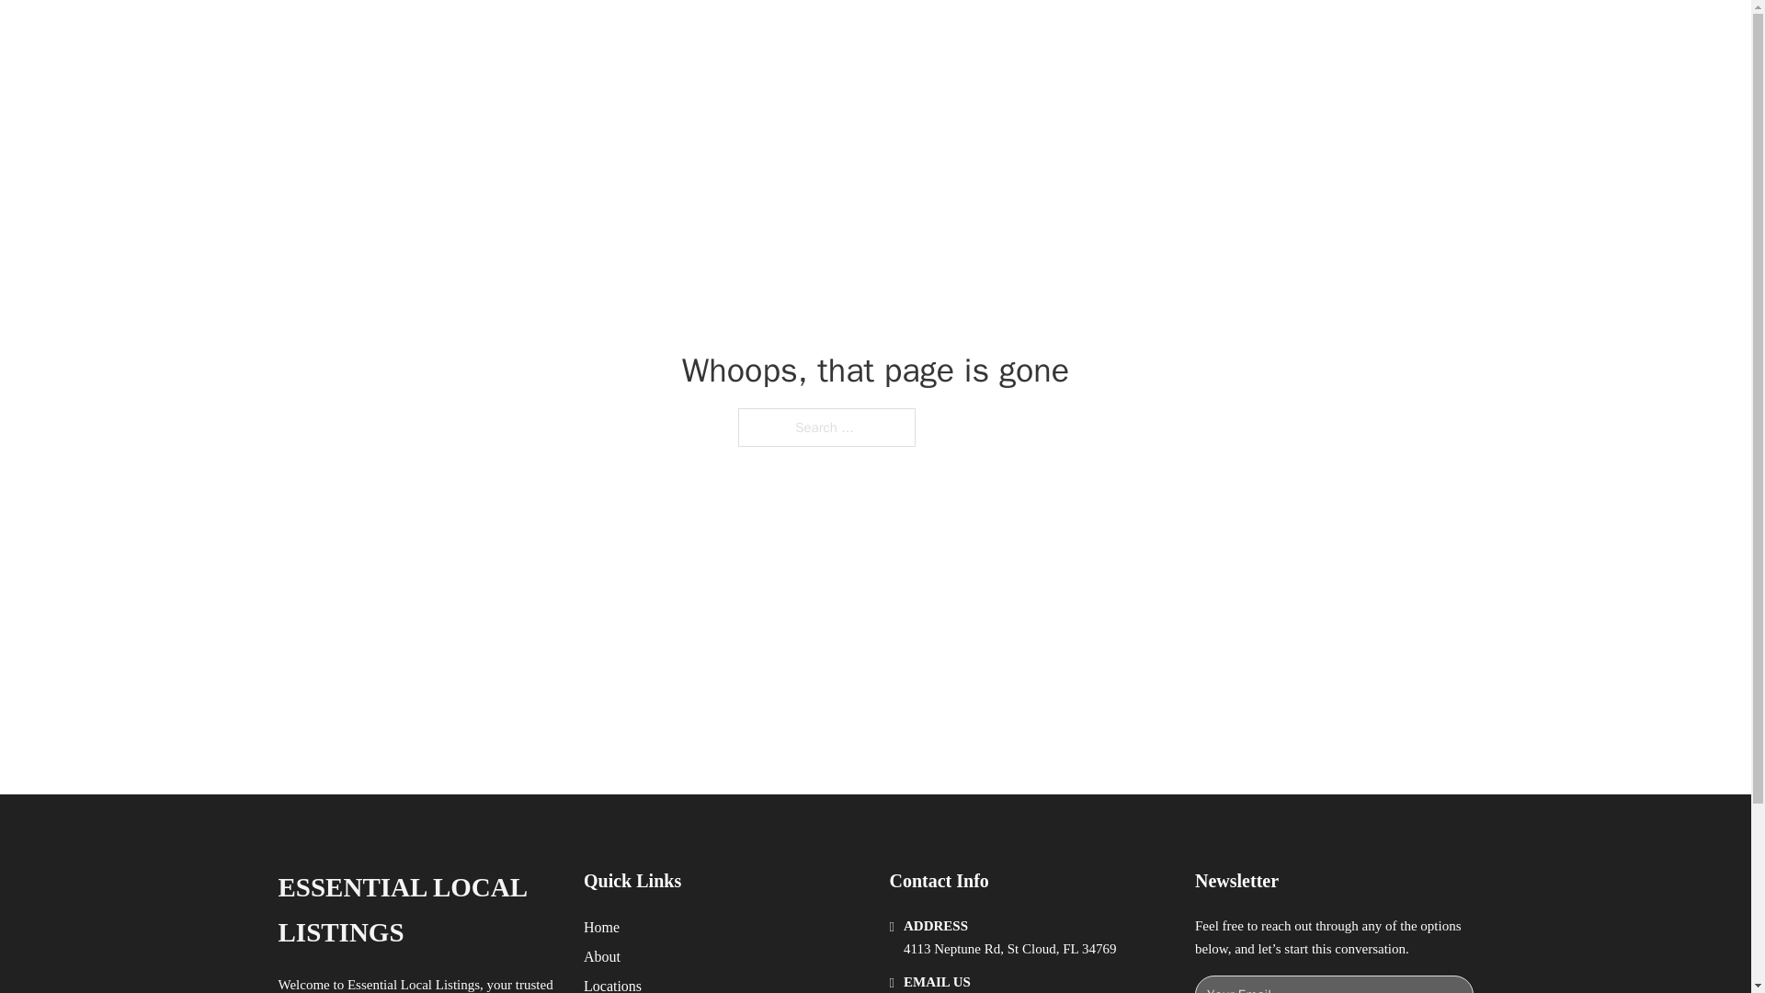  Describe the element at coordinates (1114, 35) in the screenshot. I see `HOME` at that location.